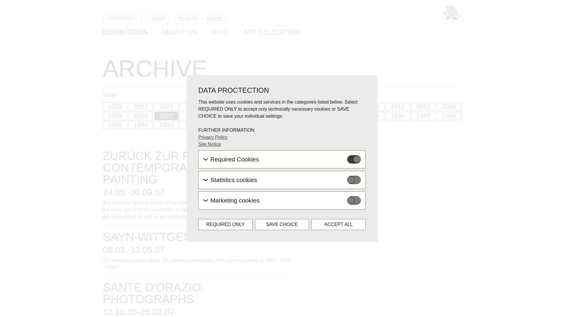 This screenshot has width=564, height=317. I want to click on VISIT, so click(220, 33).